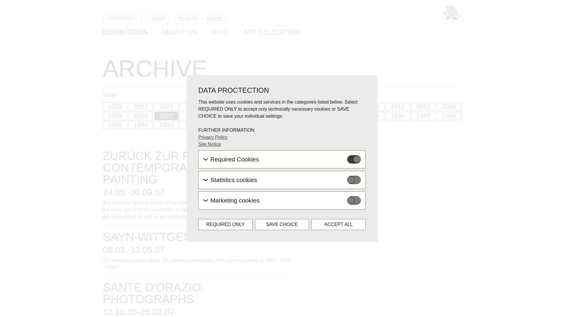 This screenshot has width=564, height=317. I want to click on VISIT, so click(220, 33).